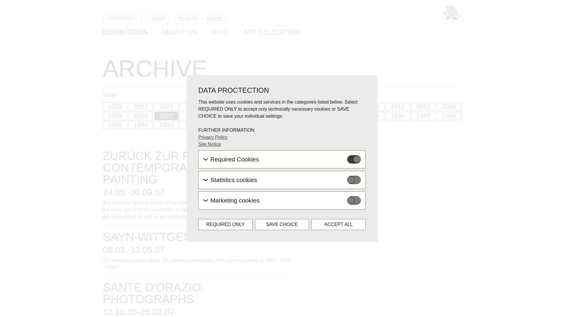 This screenshot has width=564, height=317. I want to click on VISIT, so click(220, 33).